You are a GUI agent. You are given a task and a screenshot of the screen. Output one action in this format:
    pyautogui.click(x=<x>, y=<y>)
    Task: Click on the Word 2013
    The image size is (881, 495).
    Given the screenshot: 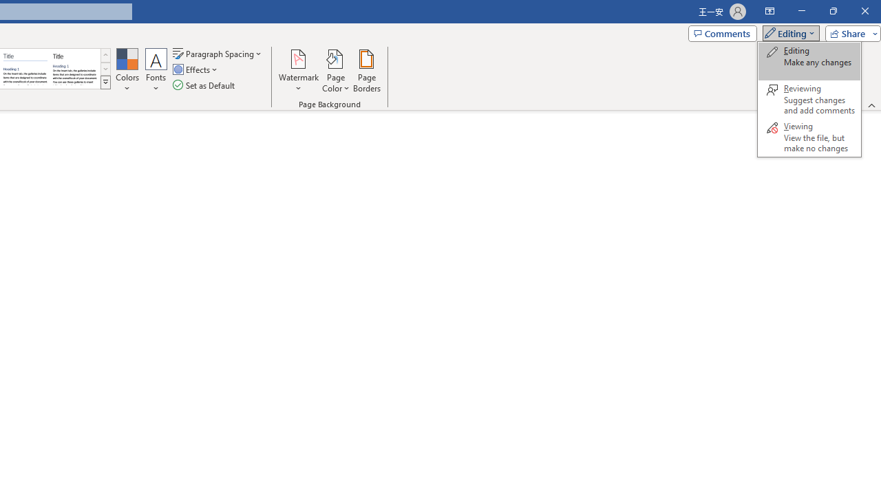 What is the action you would take?
    pyautogui.click(x=74, y=69)
    